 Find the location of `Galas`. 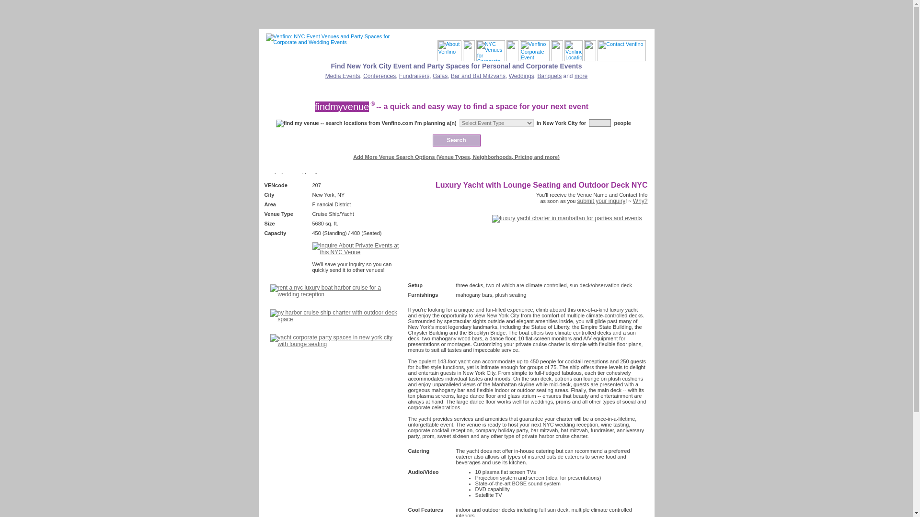

Galas is located at coordinates (440, 76).